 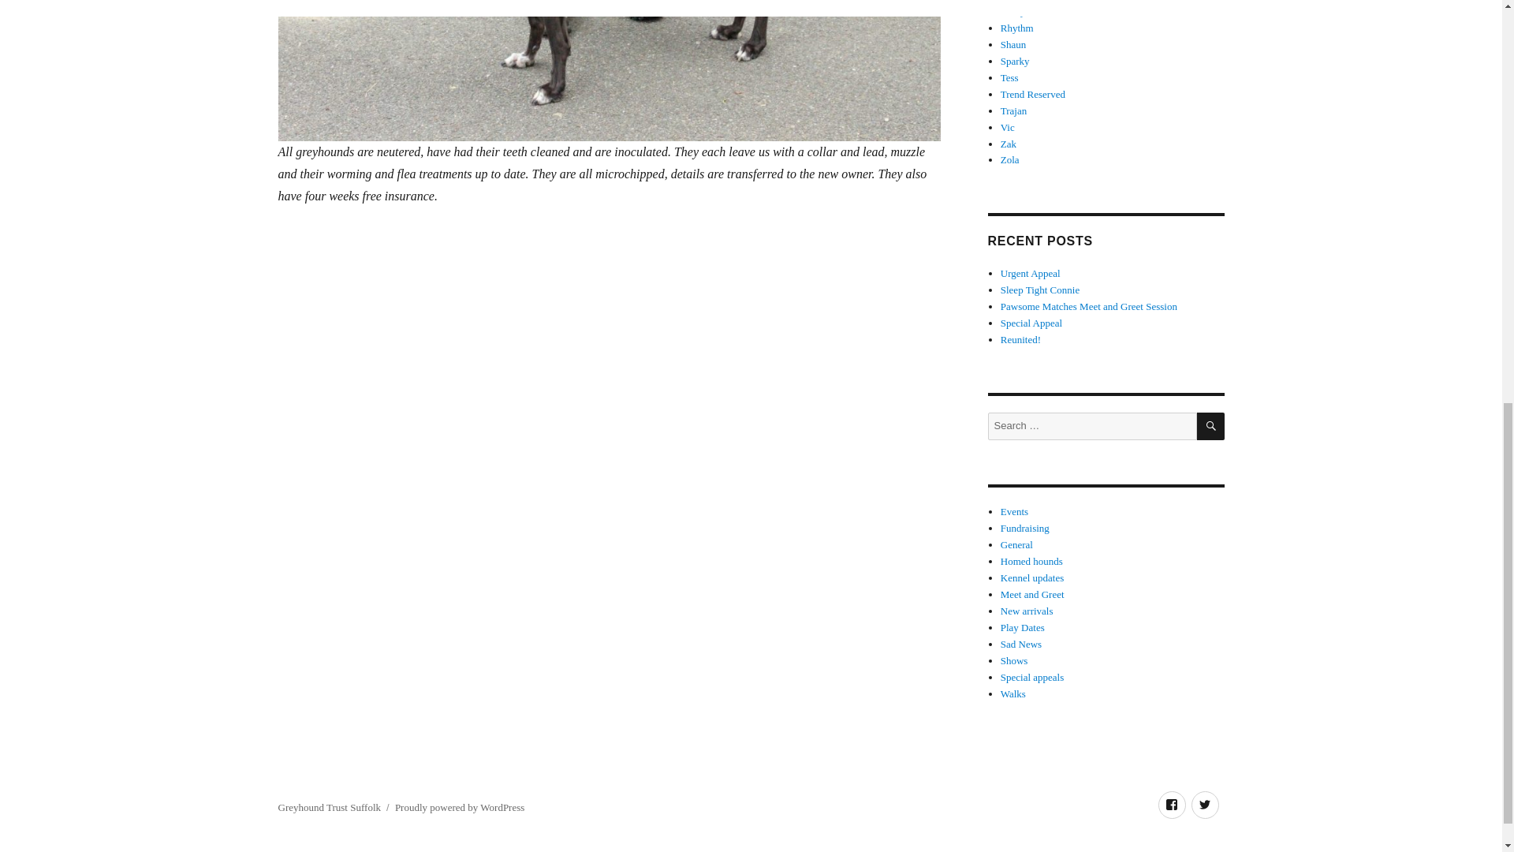 I want to click on Tess, so click(x=1009, y=77).